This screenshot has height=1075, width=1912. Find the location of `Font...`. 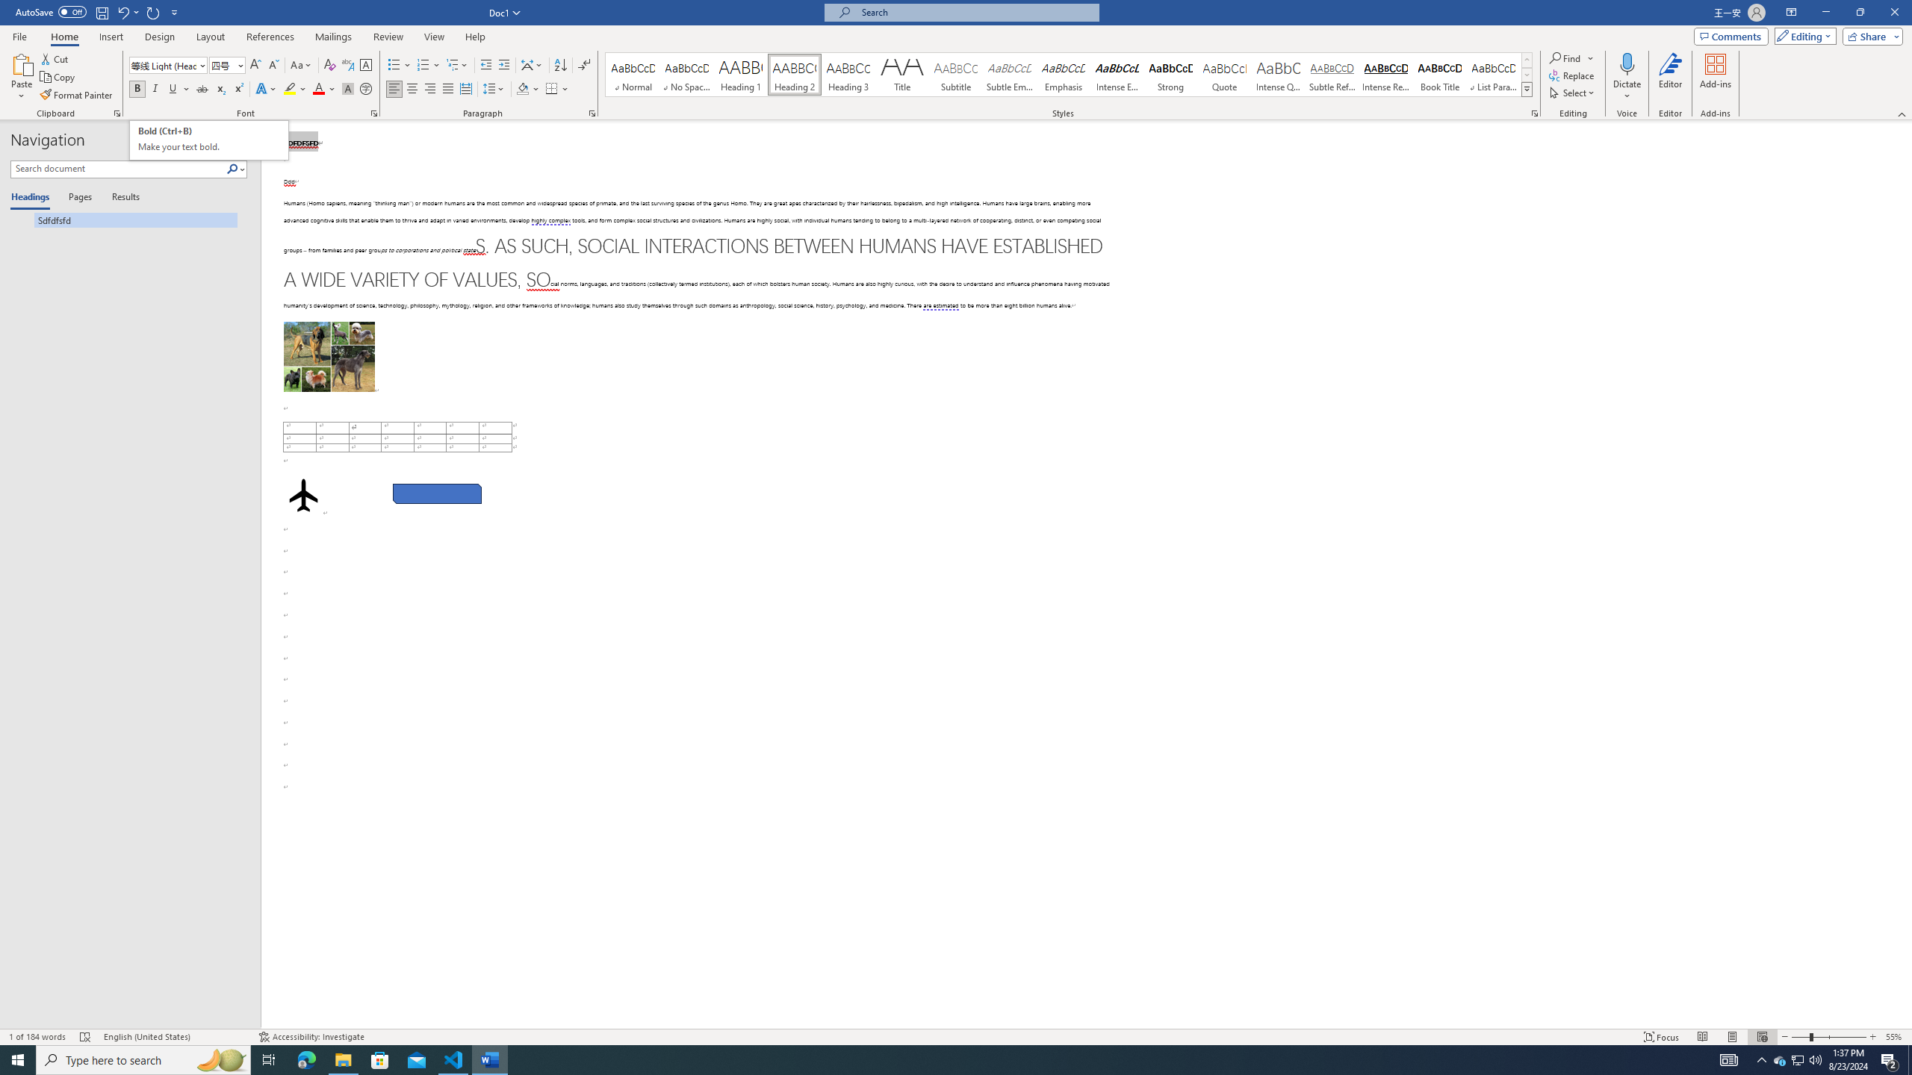

Font... is located at coordinates (375, 113).